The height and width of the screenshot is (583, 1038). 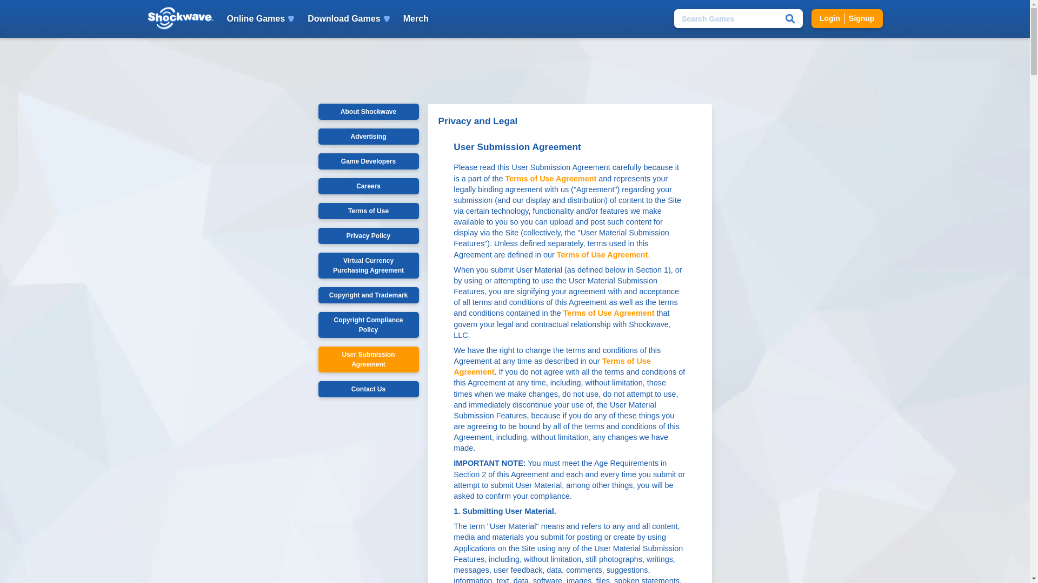 I want to click on Terms of Use, so click(x=368, y=211).